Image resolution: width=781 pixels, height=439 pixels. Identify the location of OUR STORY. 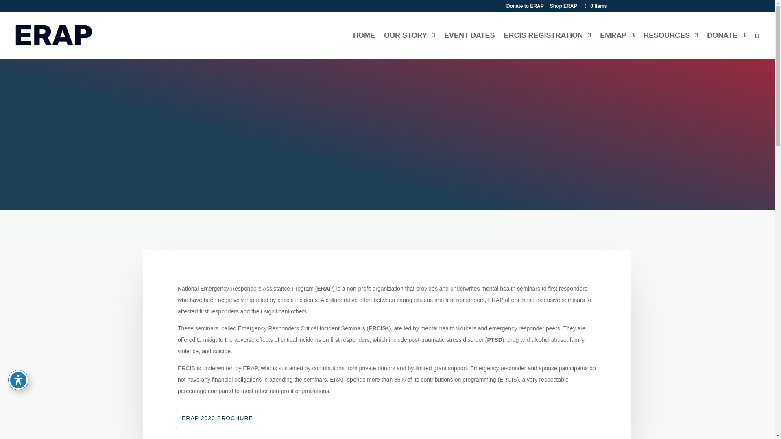
(409, 45).